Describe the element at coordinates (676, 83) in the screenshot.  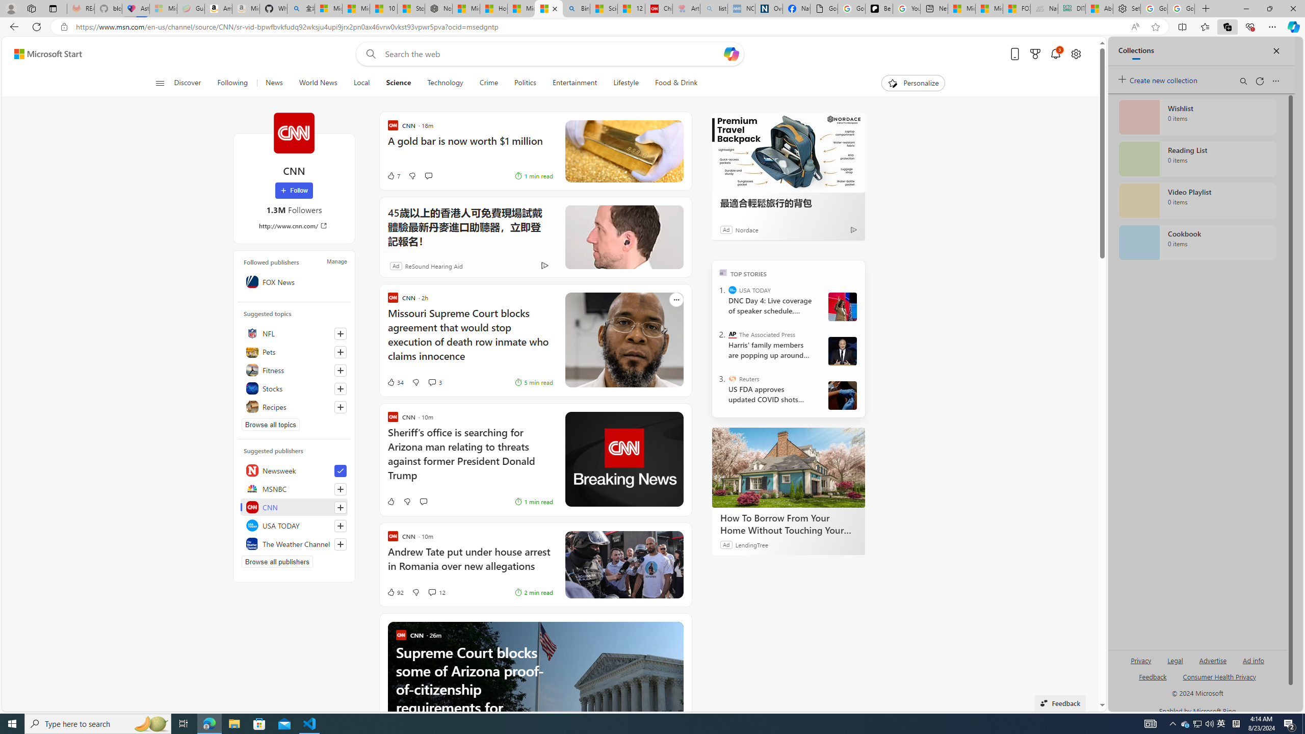
I see `Food & Drink` at that location.